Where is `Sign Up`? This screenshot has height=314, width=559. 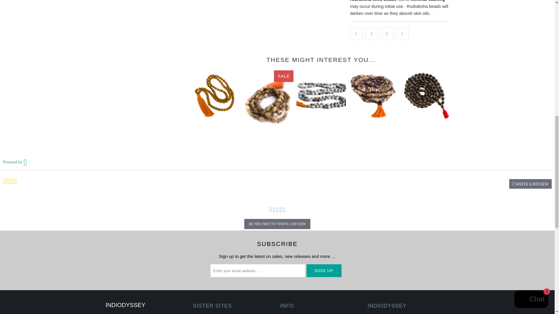
Sign Up is located at coordinates (324, 270).